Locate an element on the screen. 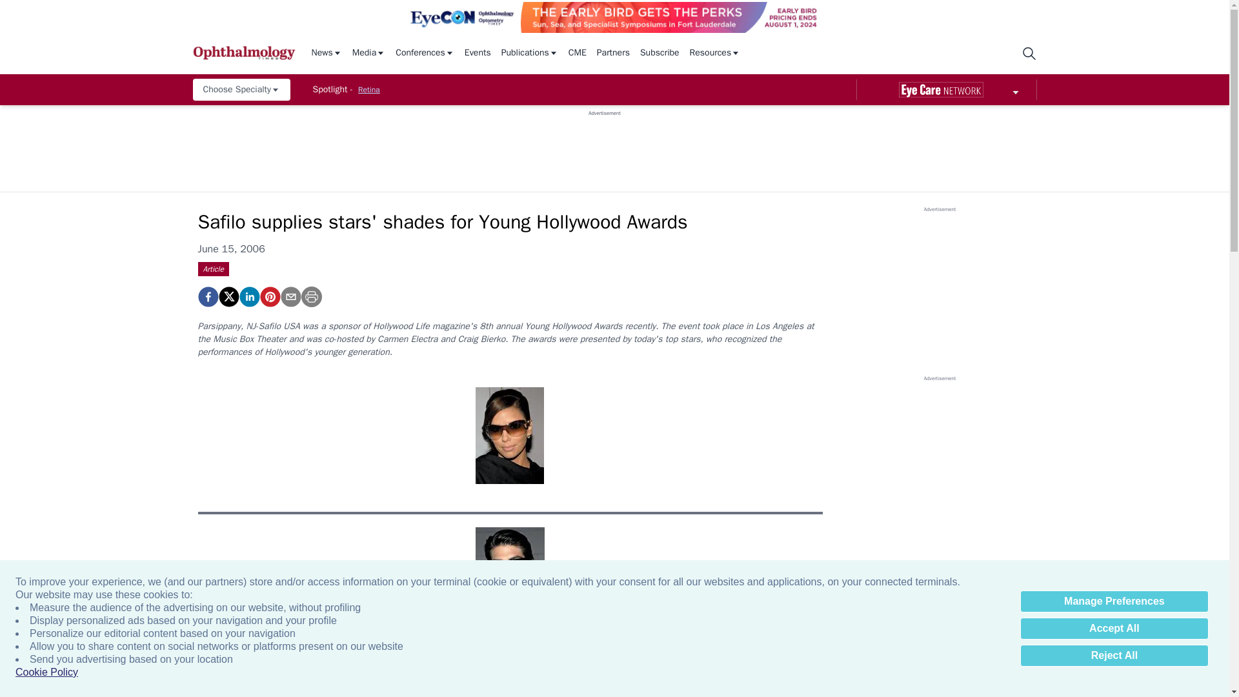 This screenshot has width=1239, height=697. Cookie Policy is located at coordinates (46, 672).